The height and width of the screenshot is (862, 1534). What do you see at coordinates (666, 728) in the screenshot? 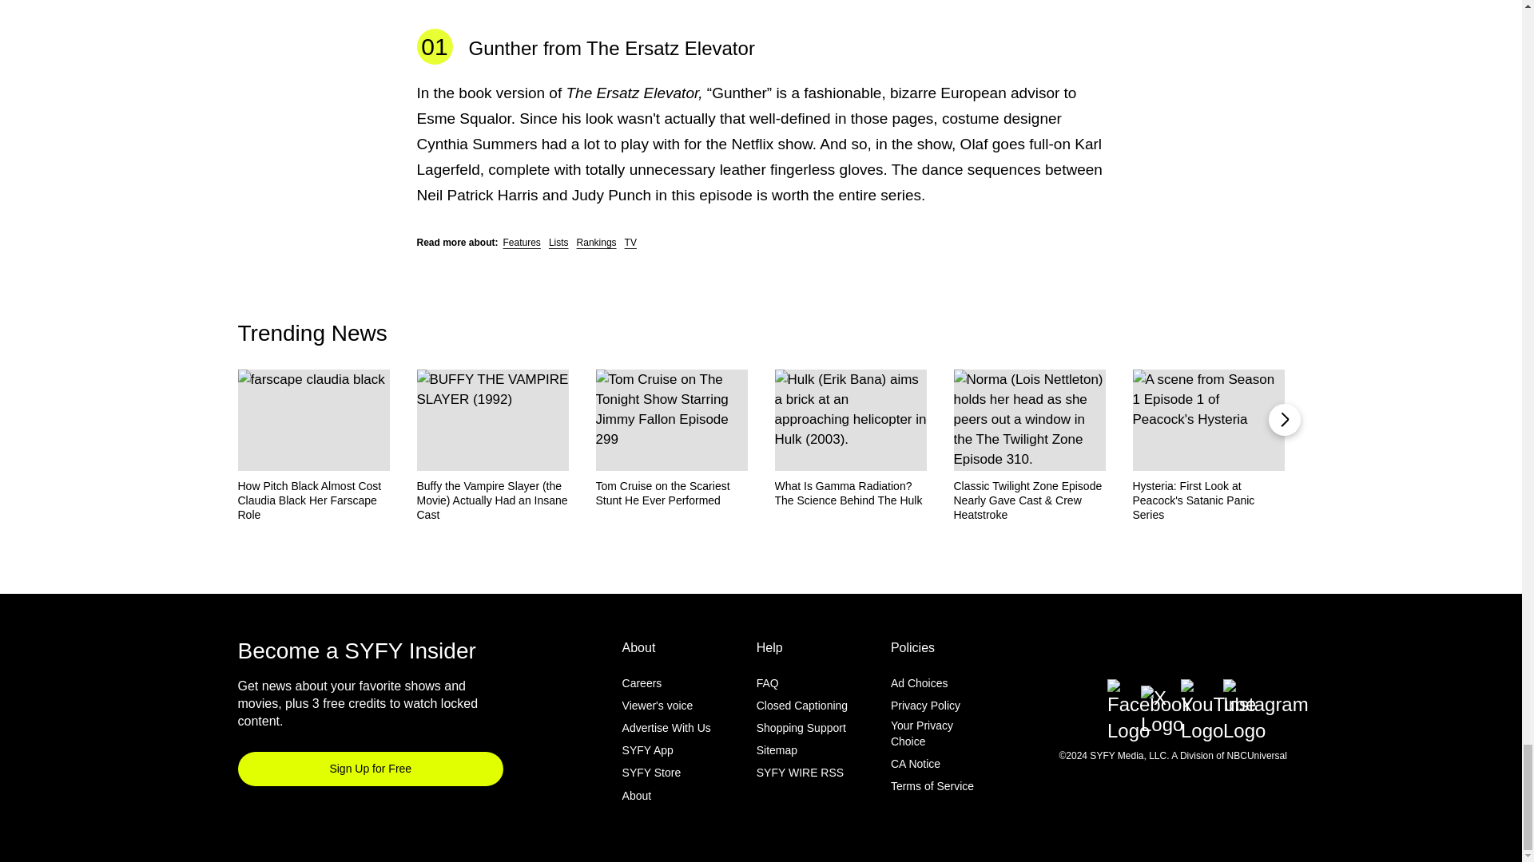
I see `Advertise With Us` at bounding box center [666, 728].